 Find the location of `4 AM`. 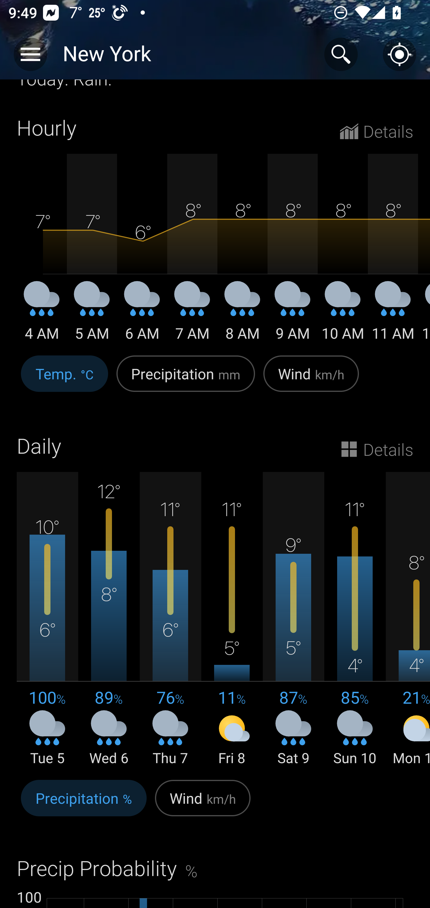

4 AM is located at coordinates (42, 315).